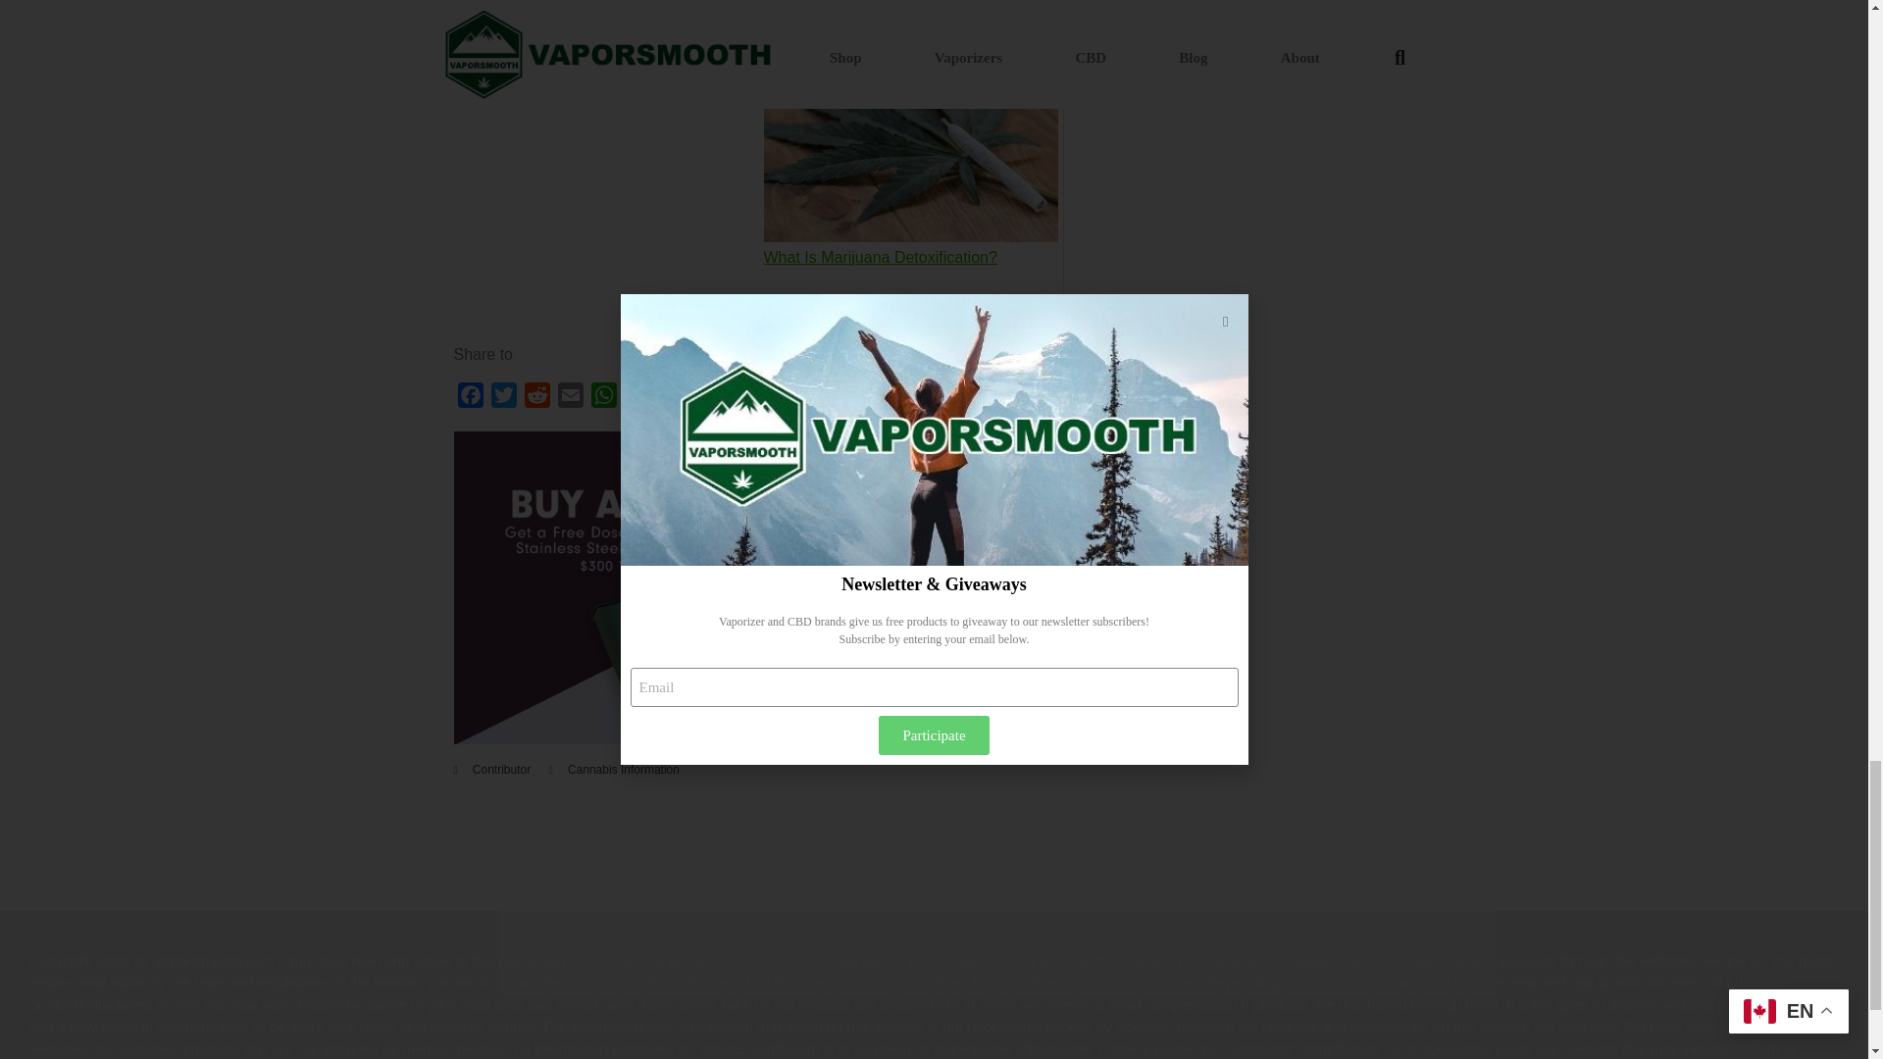 The image size is (1883, 1059). I want to click on Facebook, so click(469, 398).